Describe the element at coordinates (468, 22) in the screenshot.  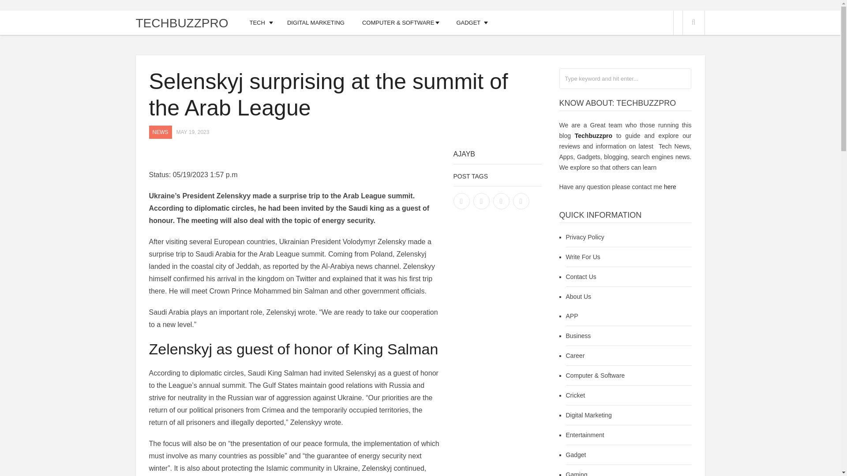
I see `GADGET` at that location.